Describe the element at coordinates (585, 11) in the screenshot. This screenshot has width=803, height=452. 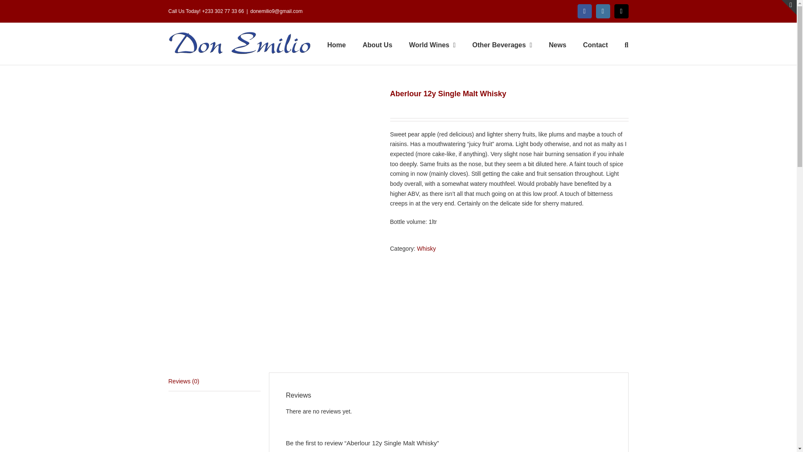
I see `Facebook` at that location.